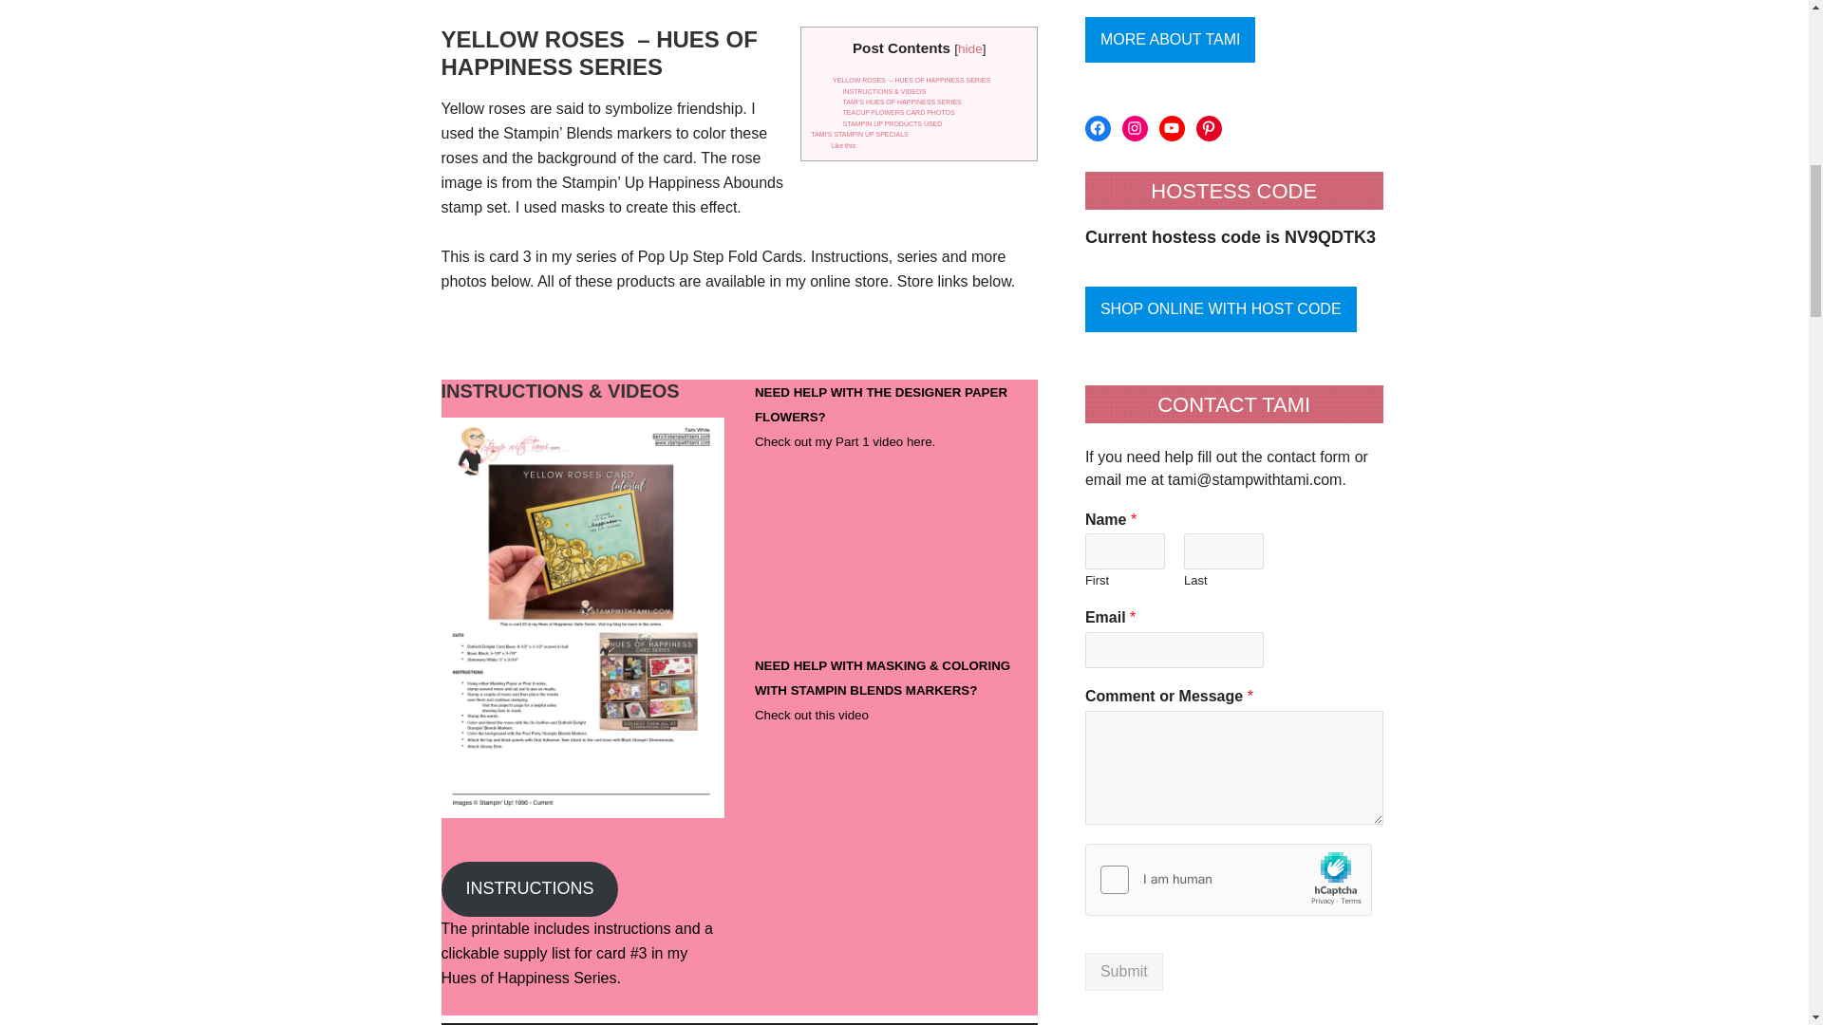 Image resolution: width=1823 pixels, height=1025 pixels. What do you see at coordinates (970, 49) in the screenshot?
I see `hide` at bounding box center [970, 49].